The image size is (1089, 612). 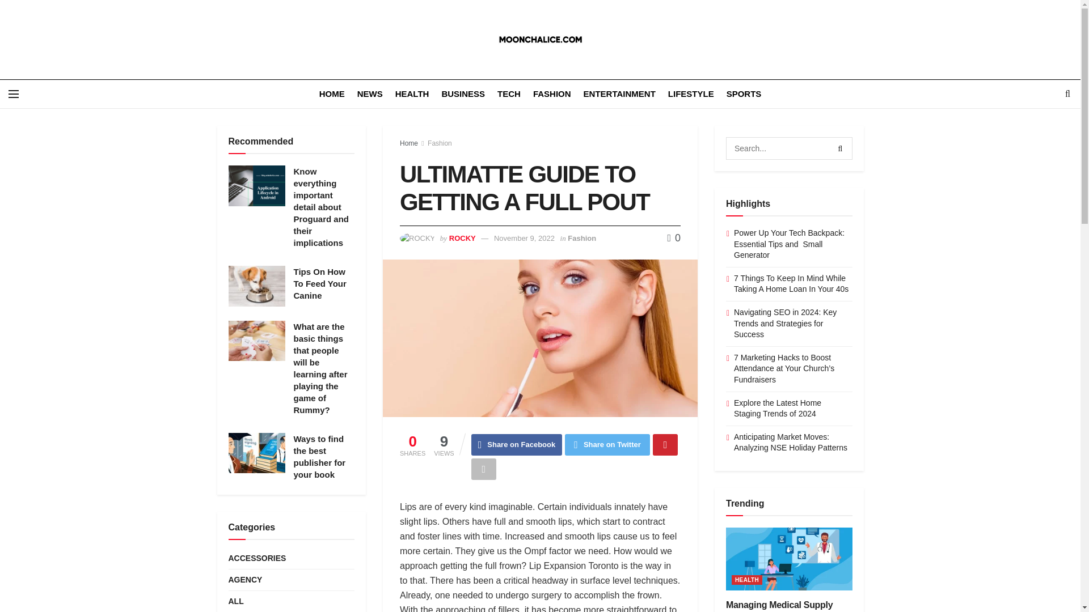 I want to click on SPORTS, so click(x=744, y=94).